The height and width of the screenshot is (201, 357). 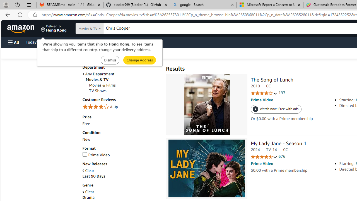 What do you see at coordinates (123, 80) in the screenshot?
I see `Movies & TV` at bounding box center [123, 80].